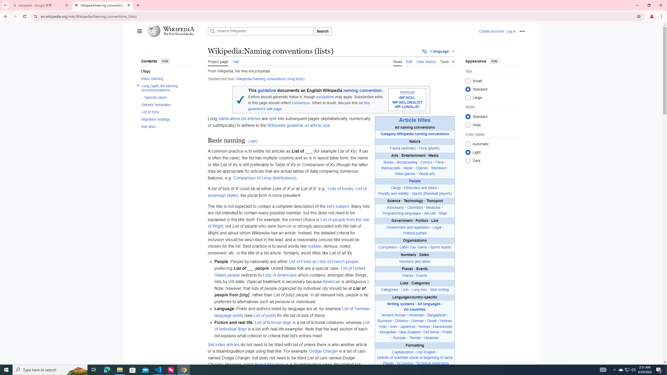  What do you see at coordinates (179, 34) in the screenshot?
I see `The Free Encyclopedia` at bounding box center [179, 34].